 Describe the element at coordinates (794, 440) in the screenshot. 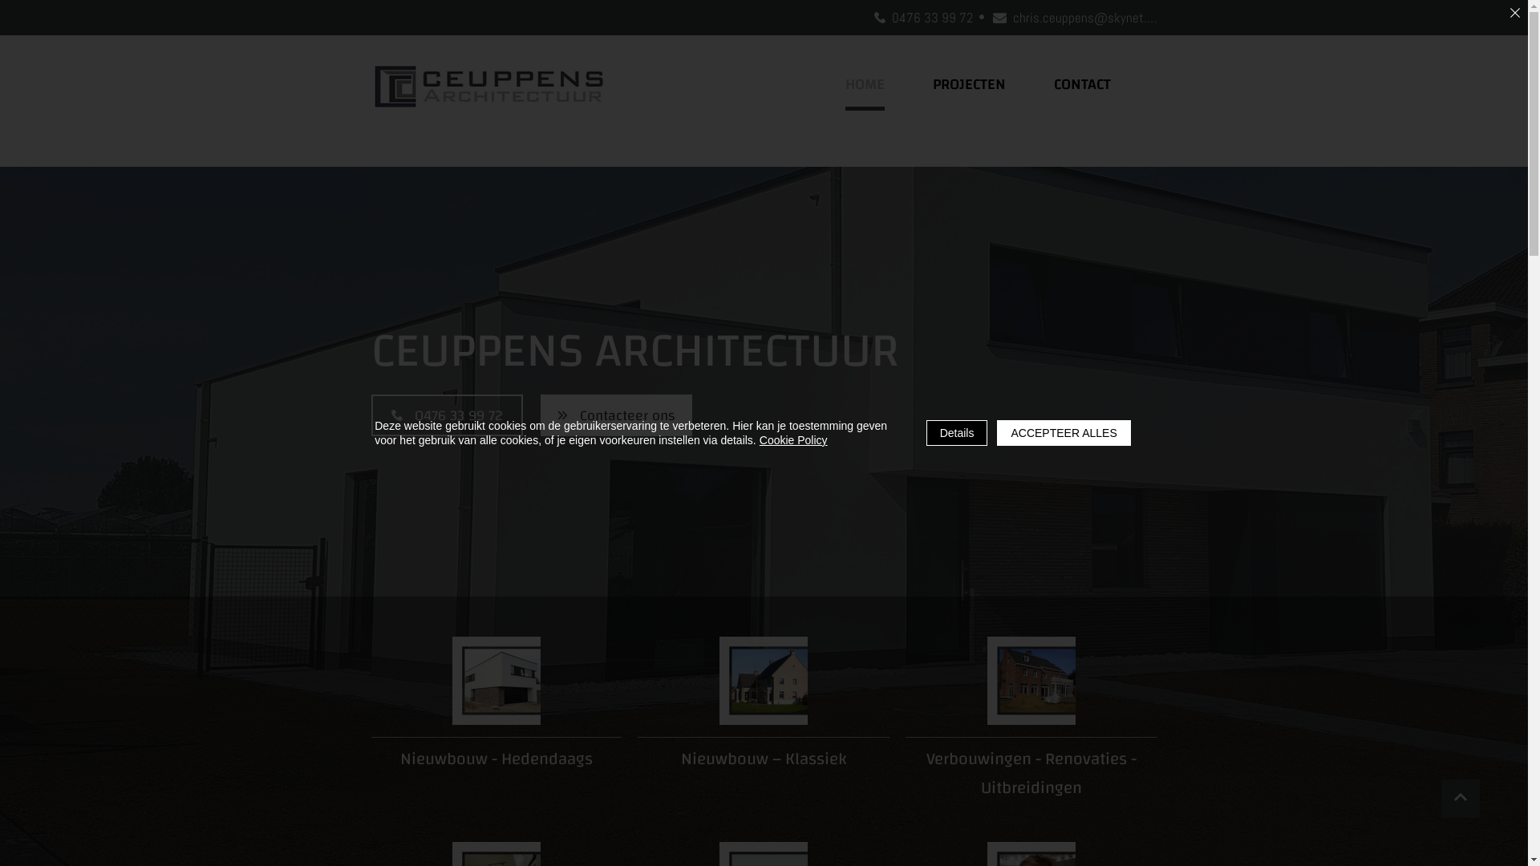

I see `Cookie Policy` at that location.